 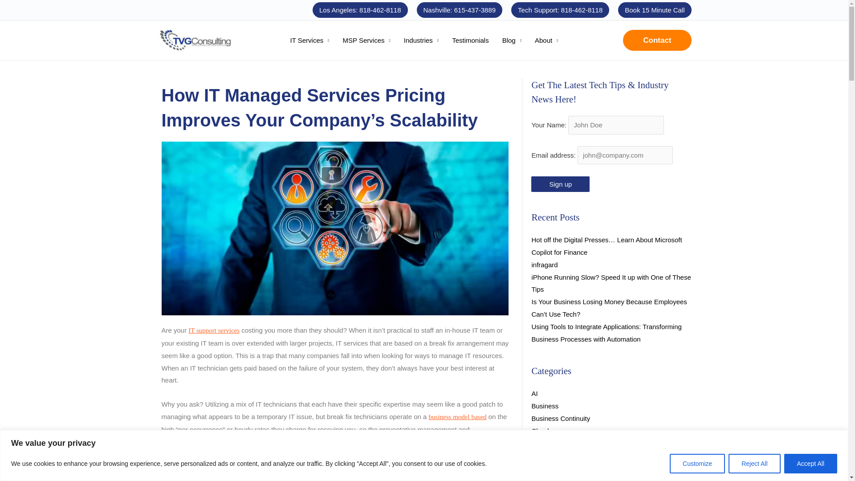 What do you see at coordinates (655, 10) in the screenshot?
I see `Book 15 Minute Call` at bounding box center [655, 10].